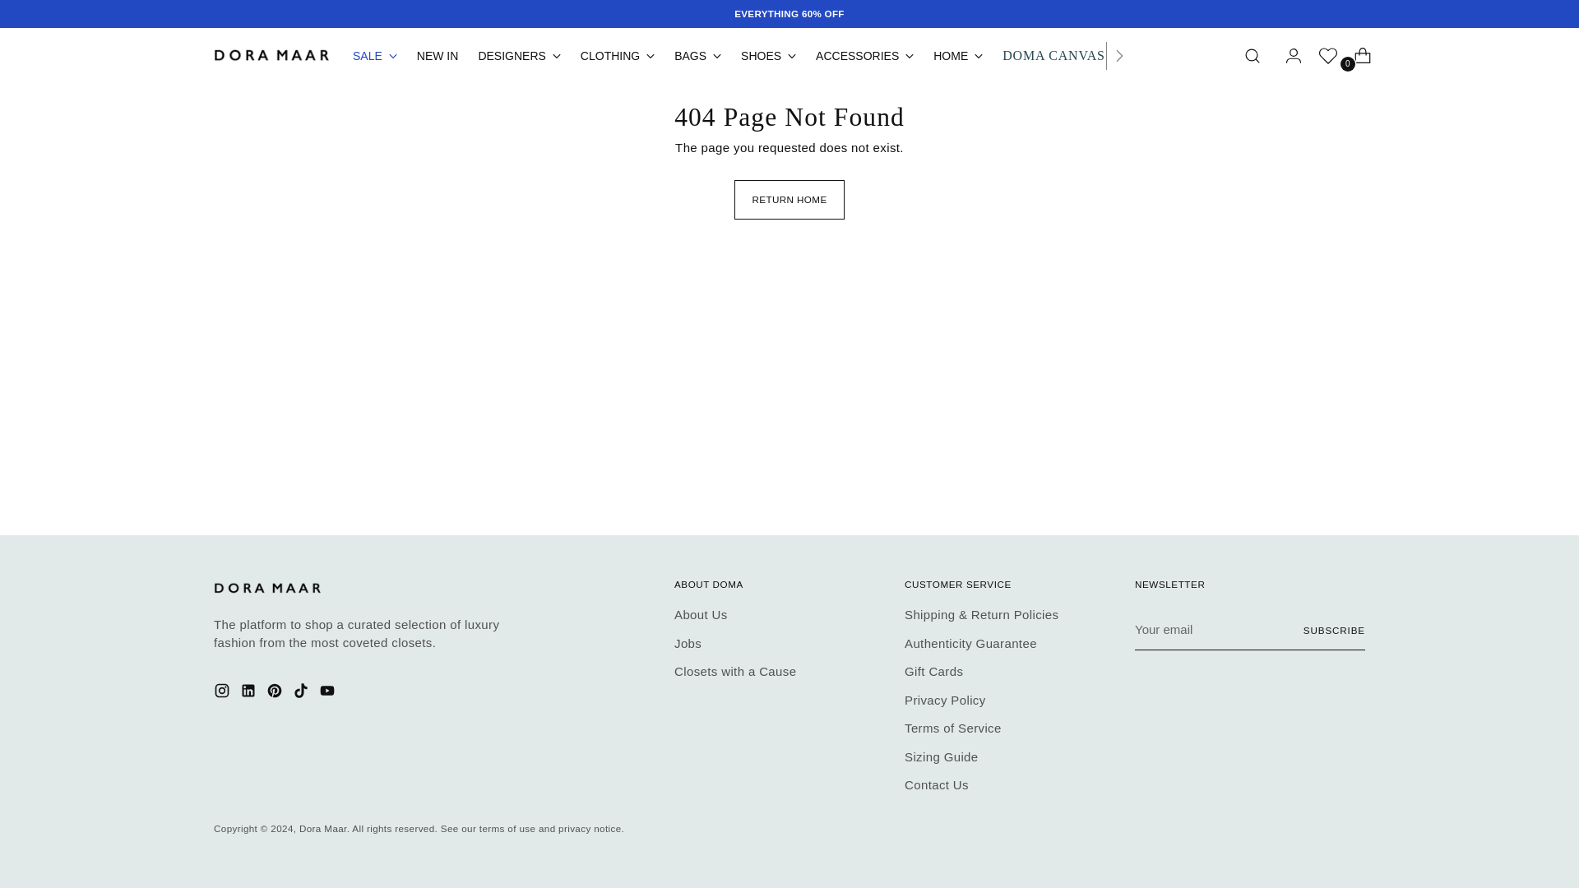  What do you see at coordinates (519, 56) in the screenshot?
I see `DESIGNERS` at bounding box center [519, 56].